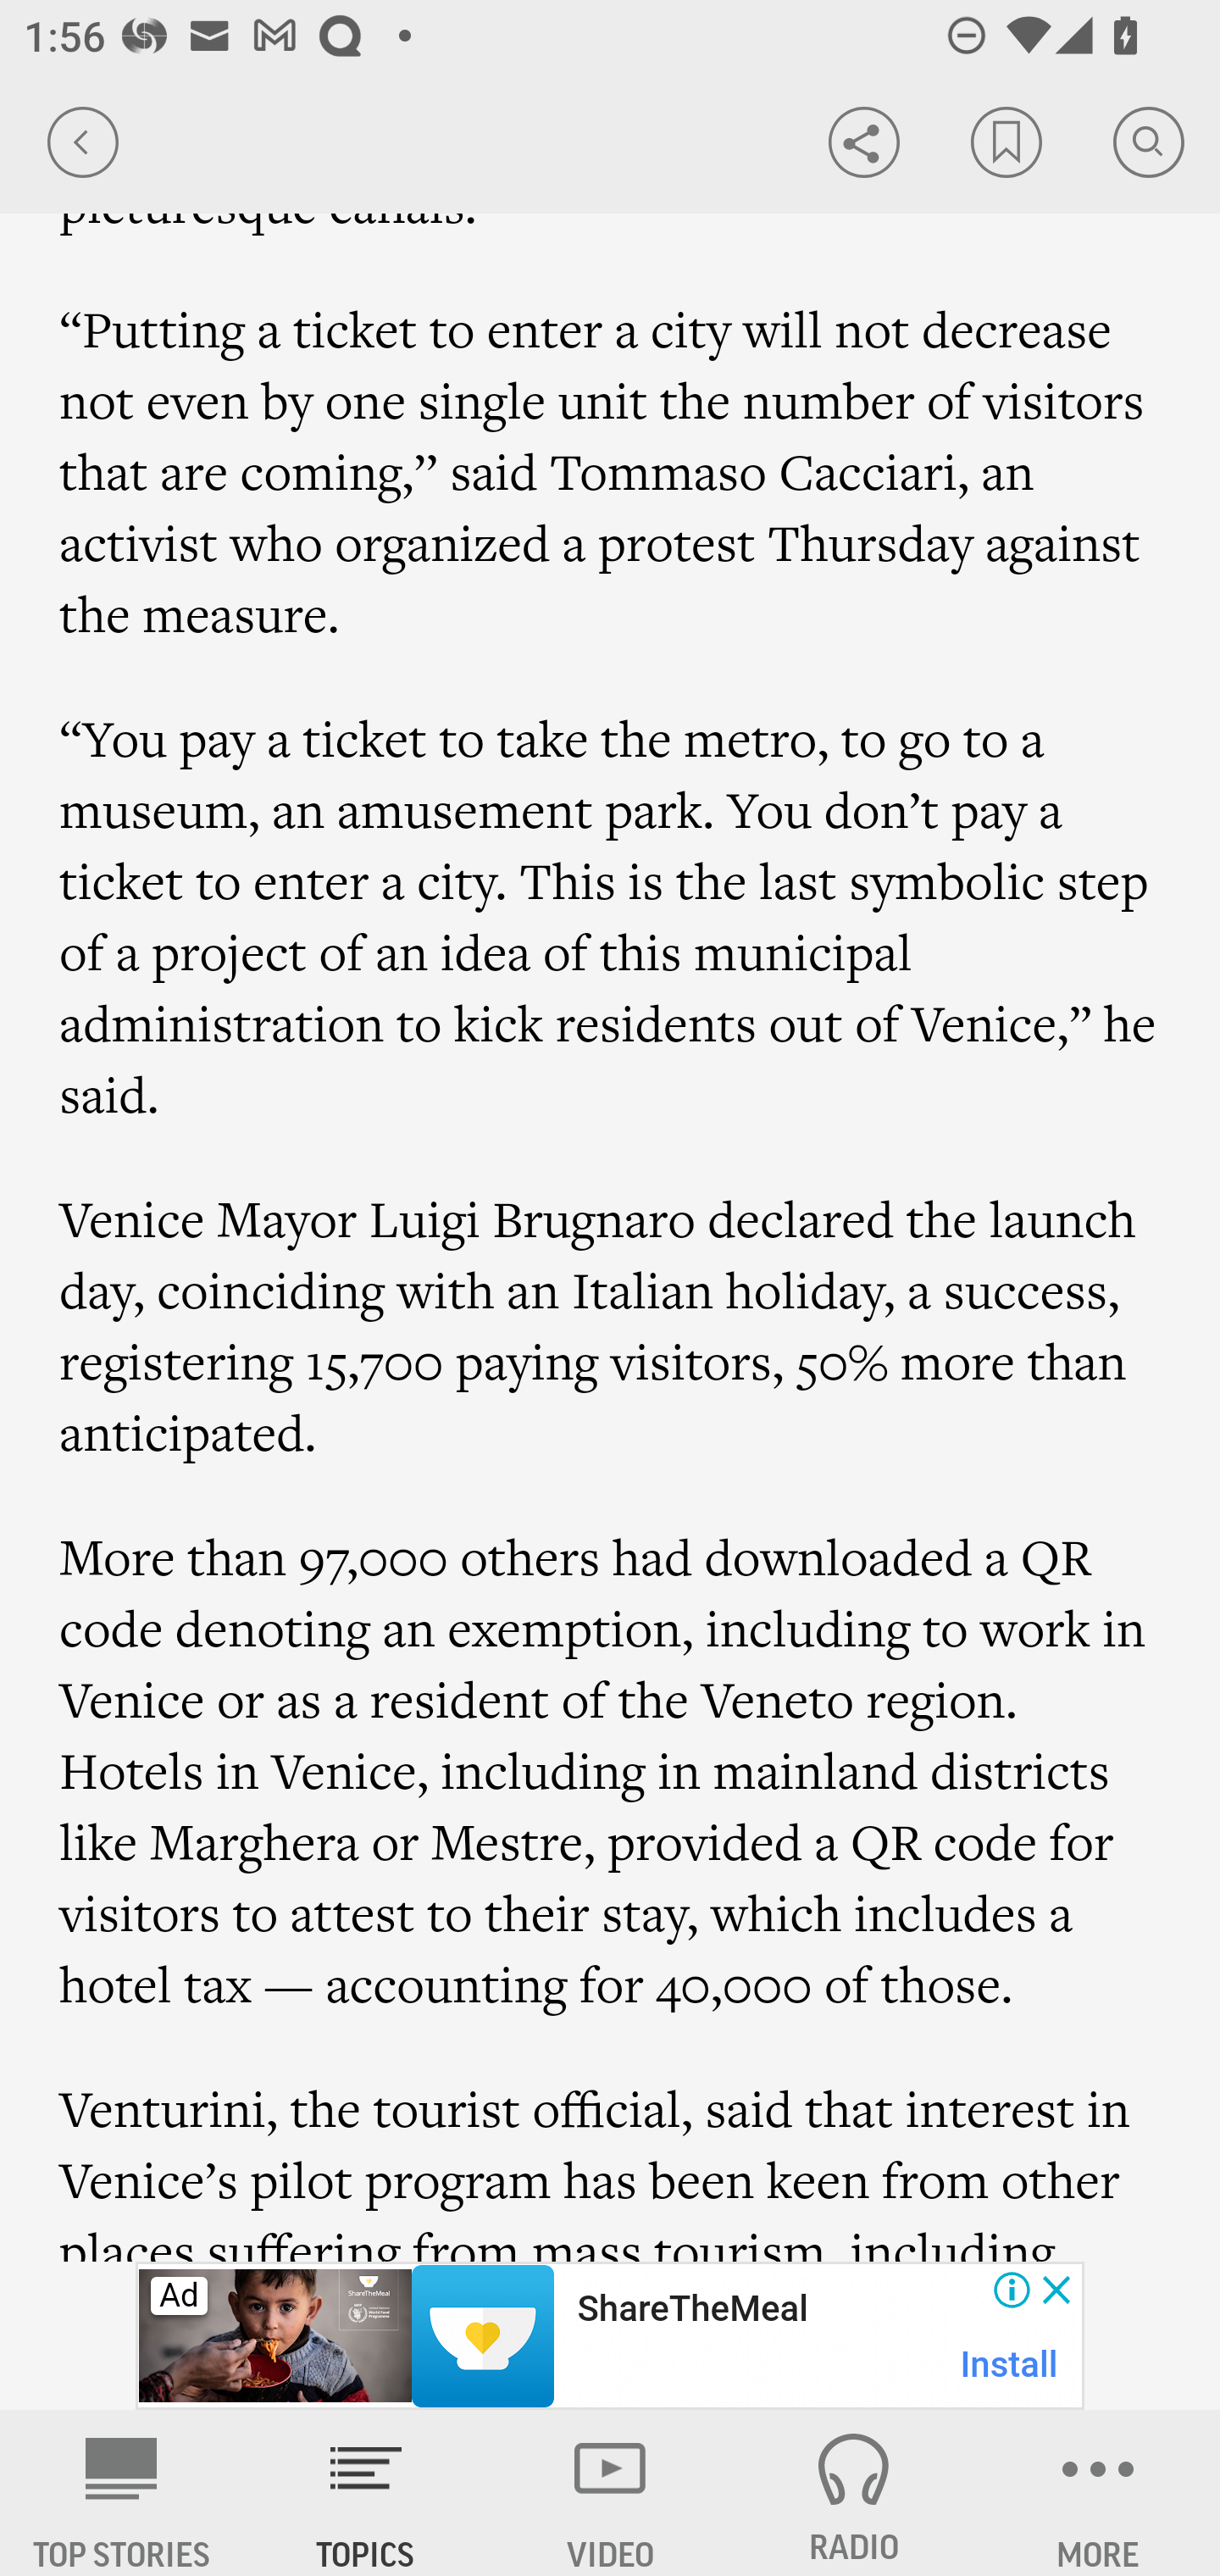  Describe the element at coordinates (610, 2493) in the screenshot. I see `VIDEO` at that location.